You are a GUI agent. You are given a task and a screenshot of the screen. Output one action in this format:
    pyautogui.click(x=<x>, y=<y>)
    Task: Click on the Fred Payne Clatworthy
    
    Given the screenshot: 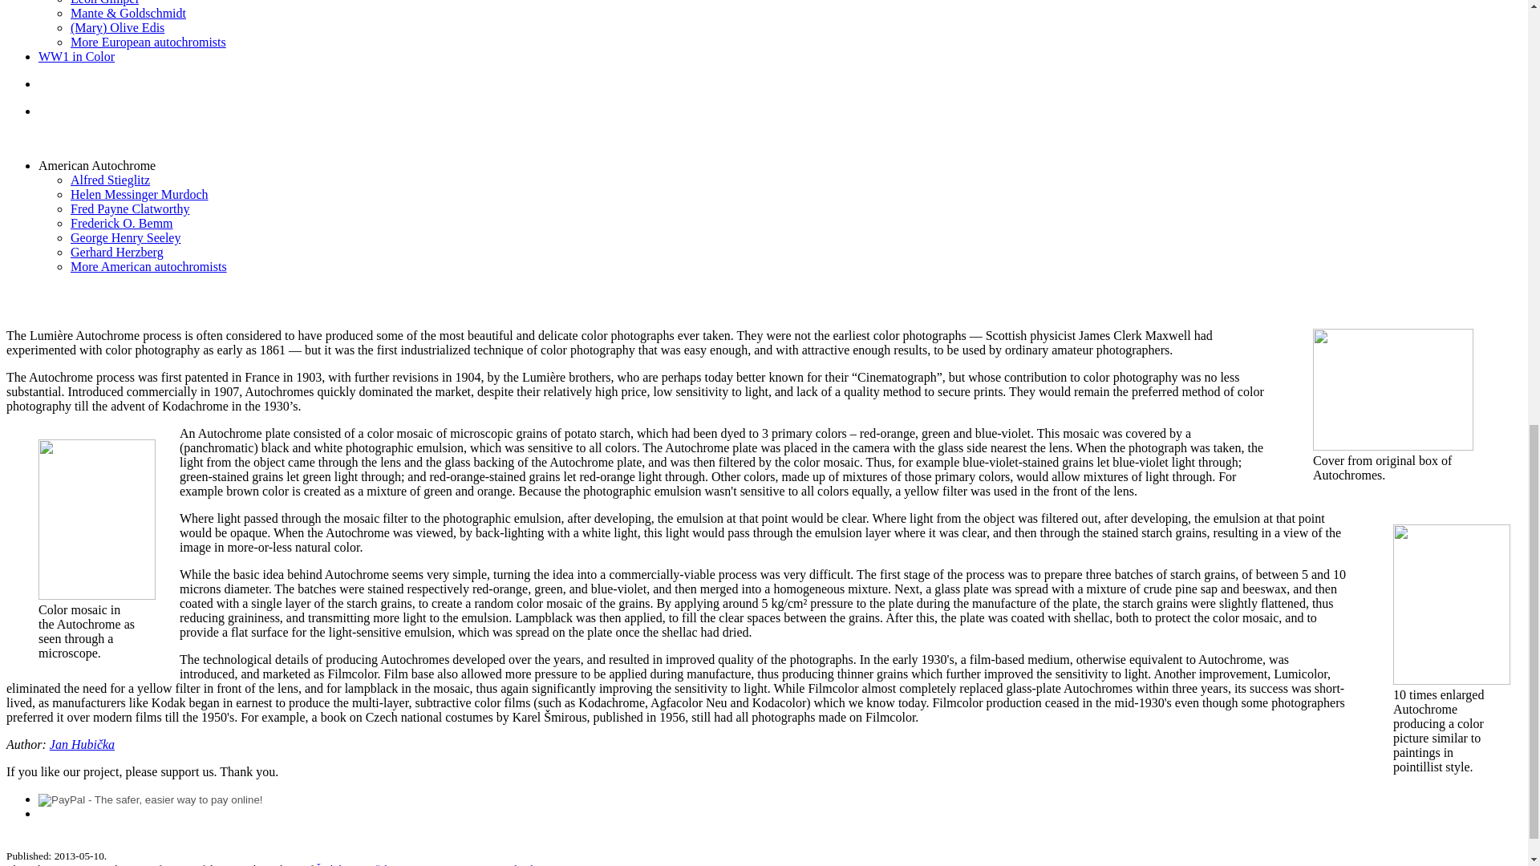 What is the action you would take?
    pyautogui.click(x=130, y=208)
    